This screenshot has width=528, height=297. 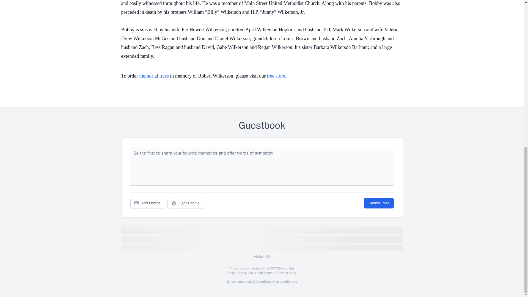 What do you see at coordinates (267, 282) in the screenshot?
I see `OpenStreetMap` at bounding box center [267, 282].